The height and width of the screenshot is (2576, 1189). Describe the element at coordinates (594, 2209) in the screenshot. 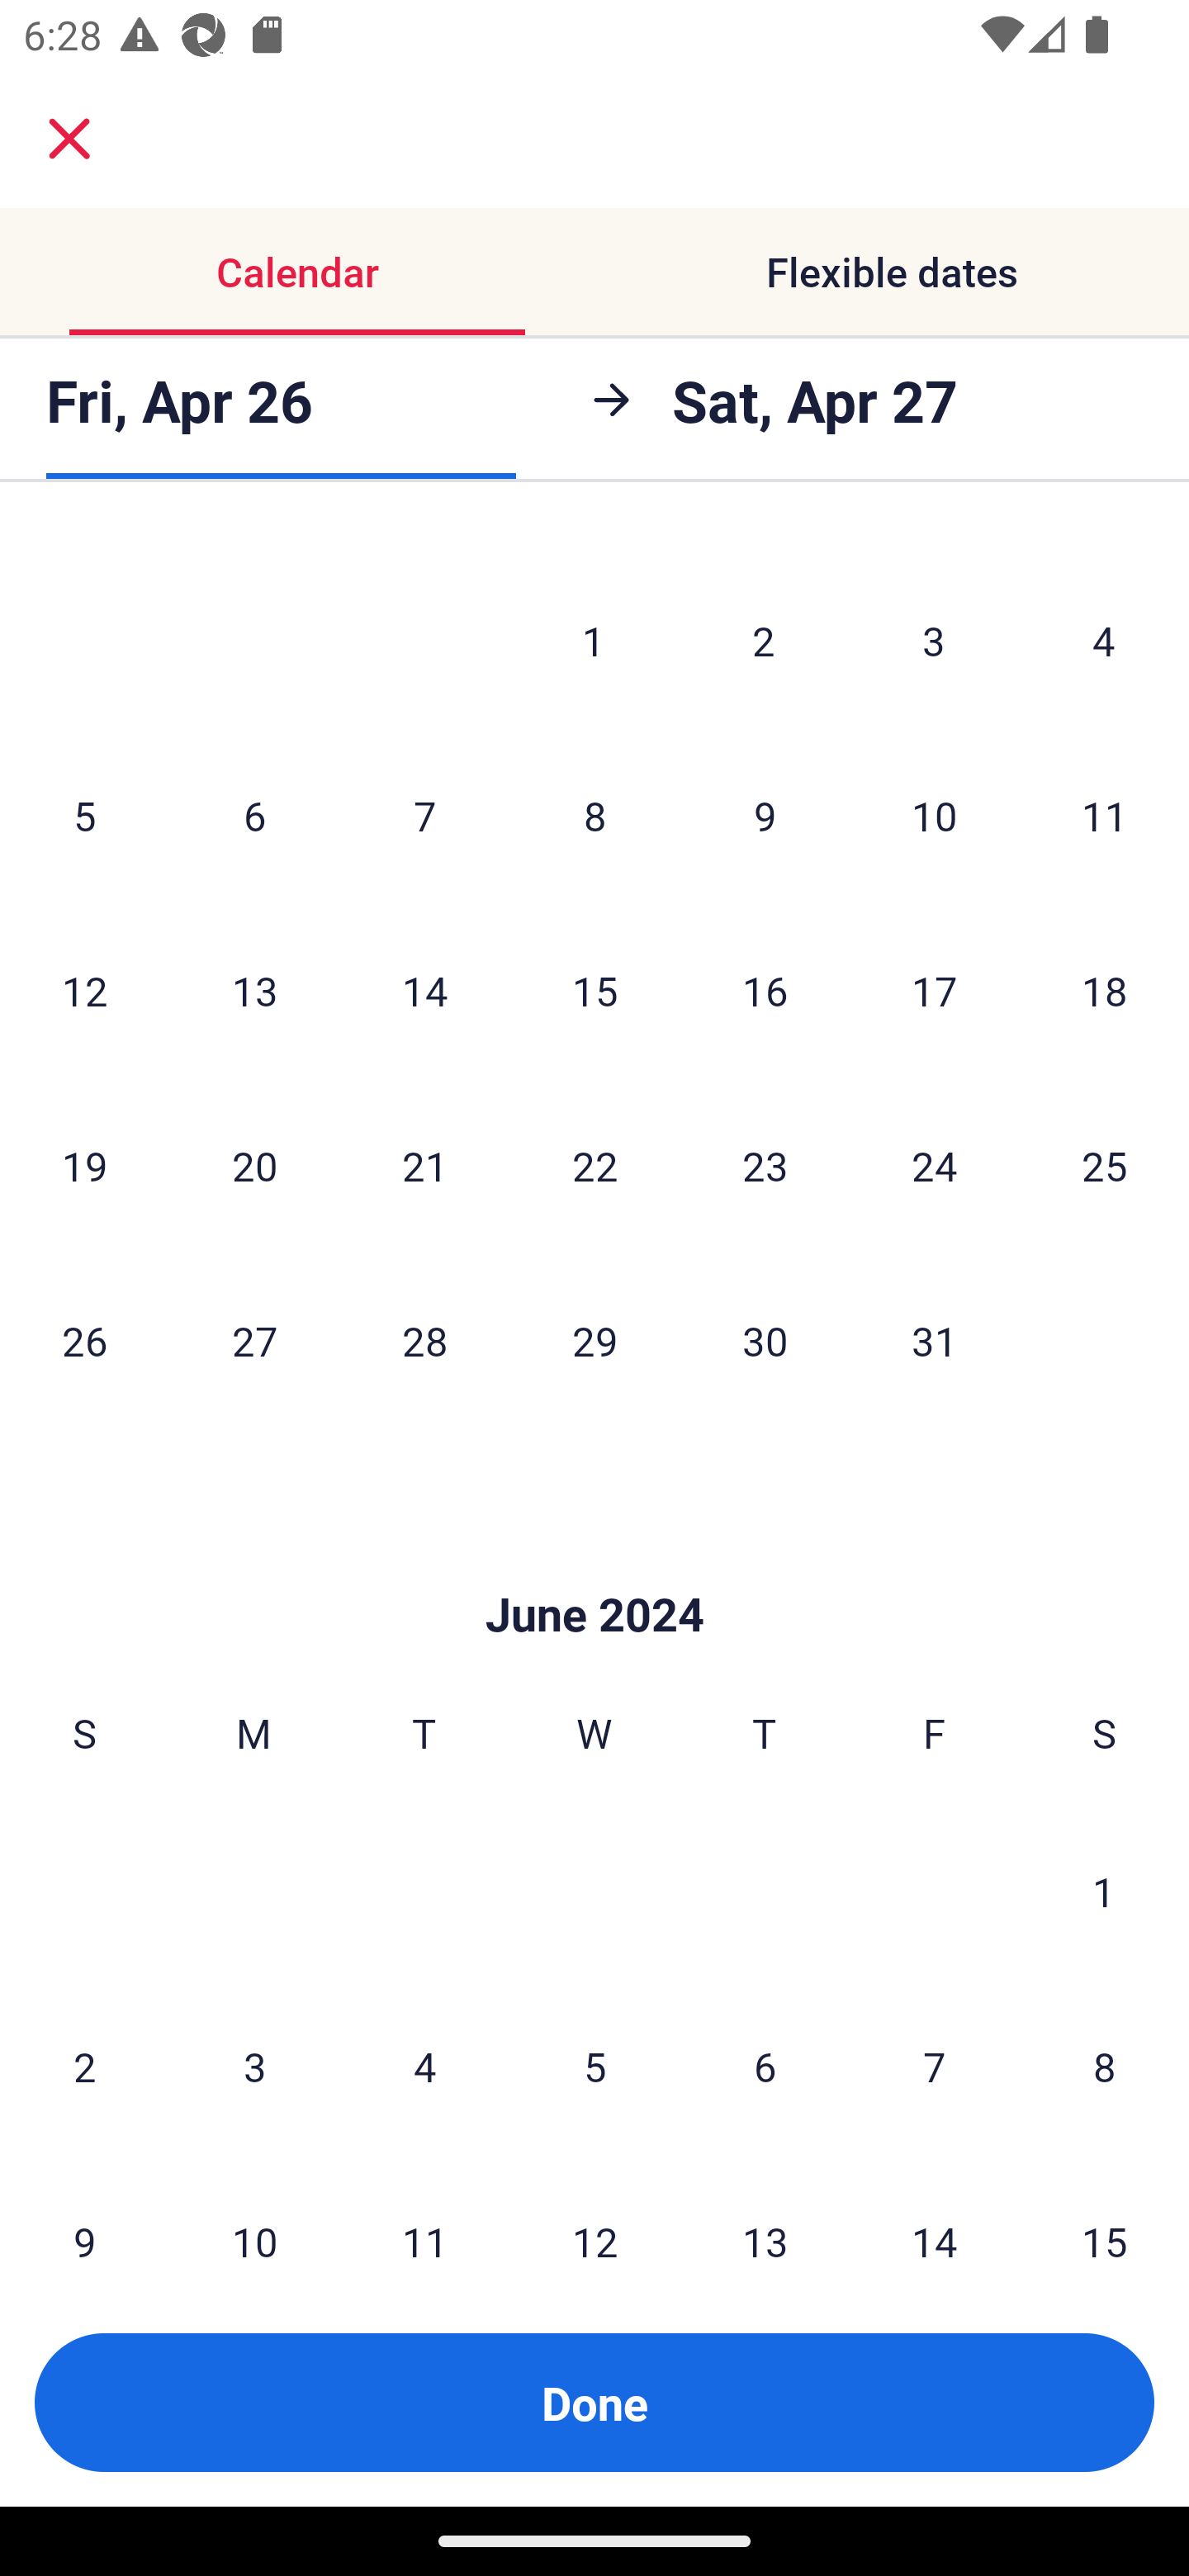

I see `12 Wednesday, June 12, 2024` at that location.